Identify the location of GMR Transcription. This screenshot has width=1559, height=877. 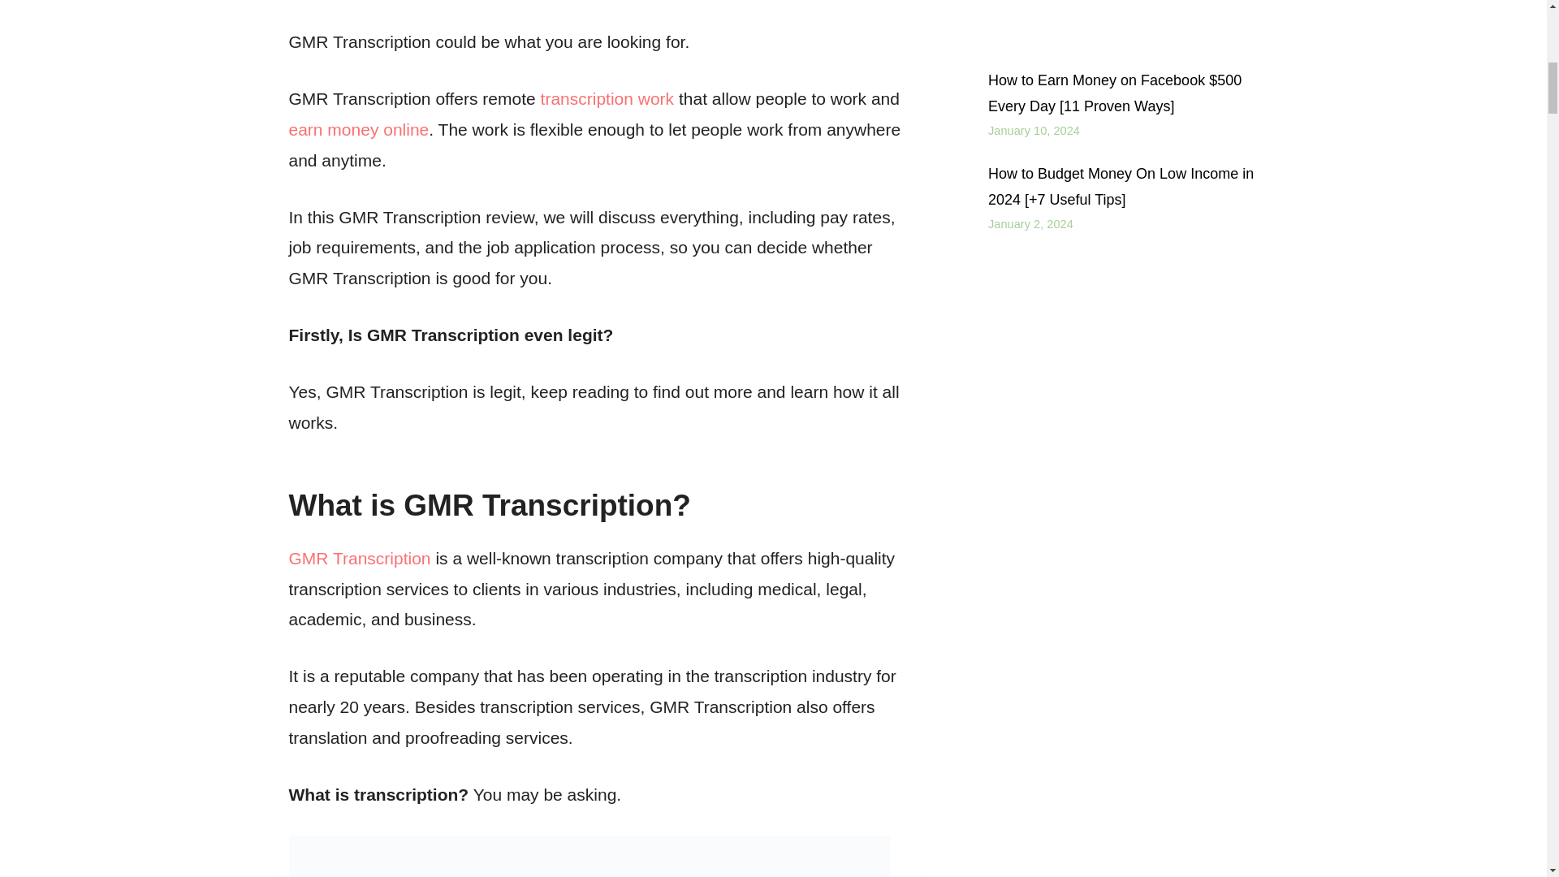
(360, 558).